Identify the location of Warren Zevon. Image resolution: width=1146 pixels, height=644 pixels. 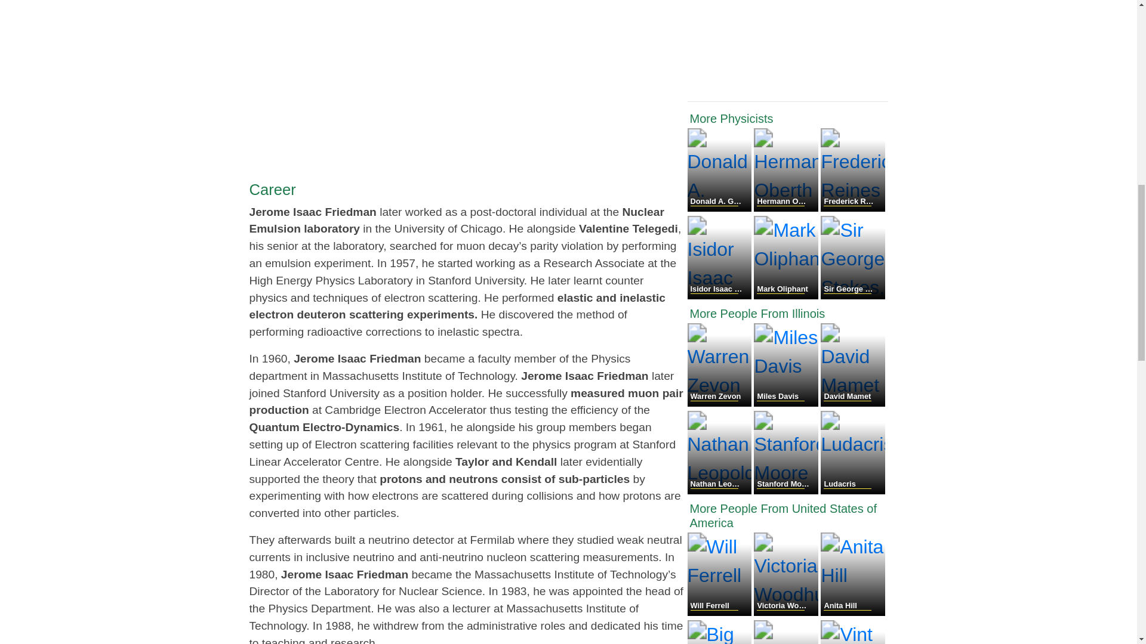
(721, 403).